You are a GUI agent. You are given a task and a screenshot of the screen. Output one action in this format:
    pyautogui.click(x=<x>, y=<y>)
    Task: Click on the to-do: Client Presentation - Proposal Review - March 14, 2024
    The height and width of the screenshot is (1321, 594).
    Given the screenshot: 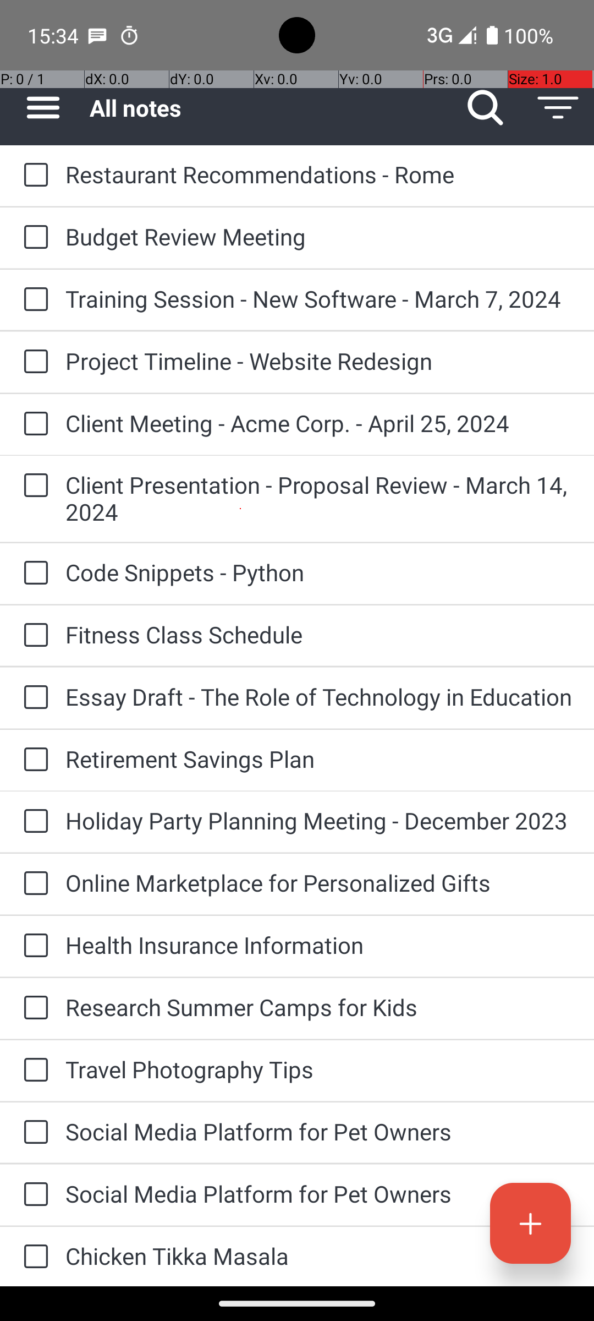 What is the action you would take?
    pyautogui.click(x=33, y=485)
    